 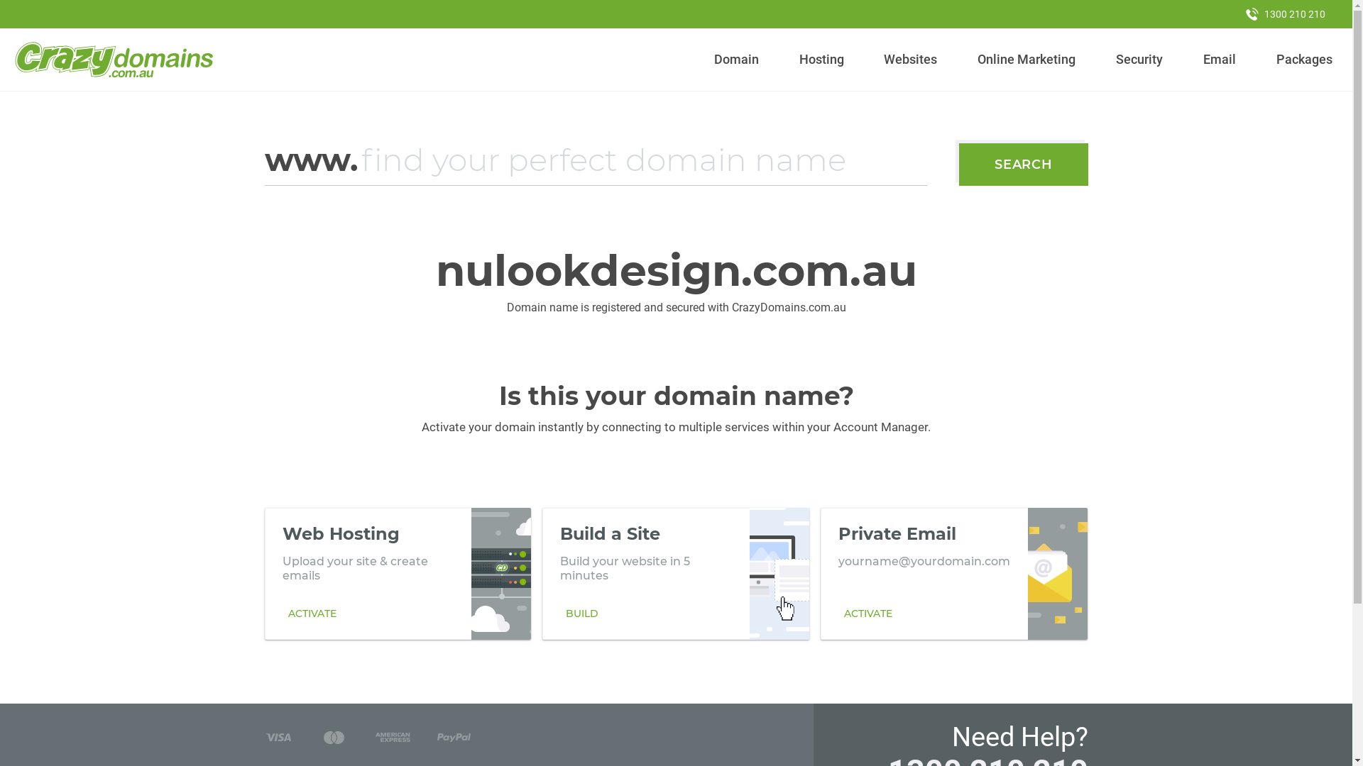 I want to click on SEARCH, so click(x=1024, y=165).